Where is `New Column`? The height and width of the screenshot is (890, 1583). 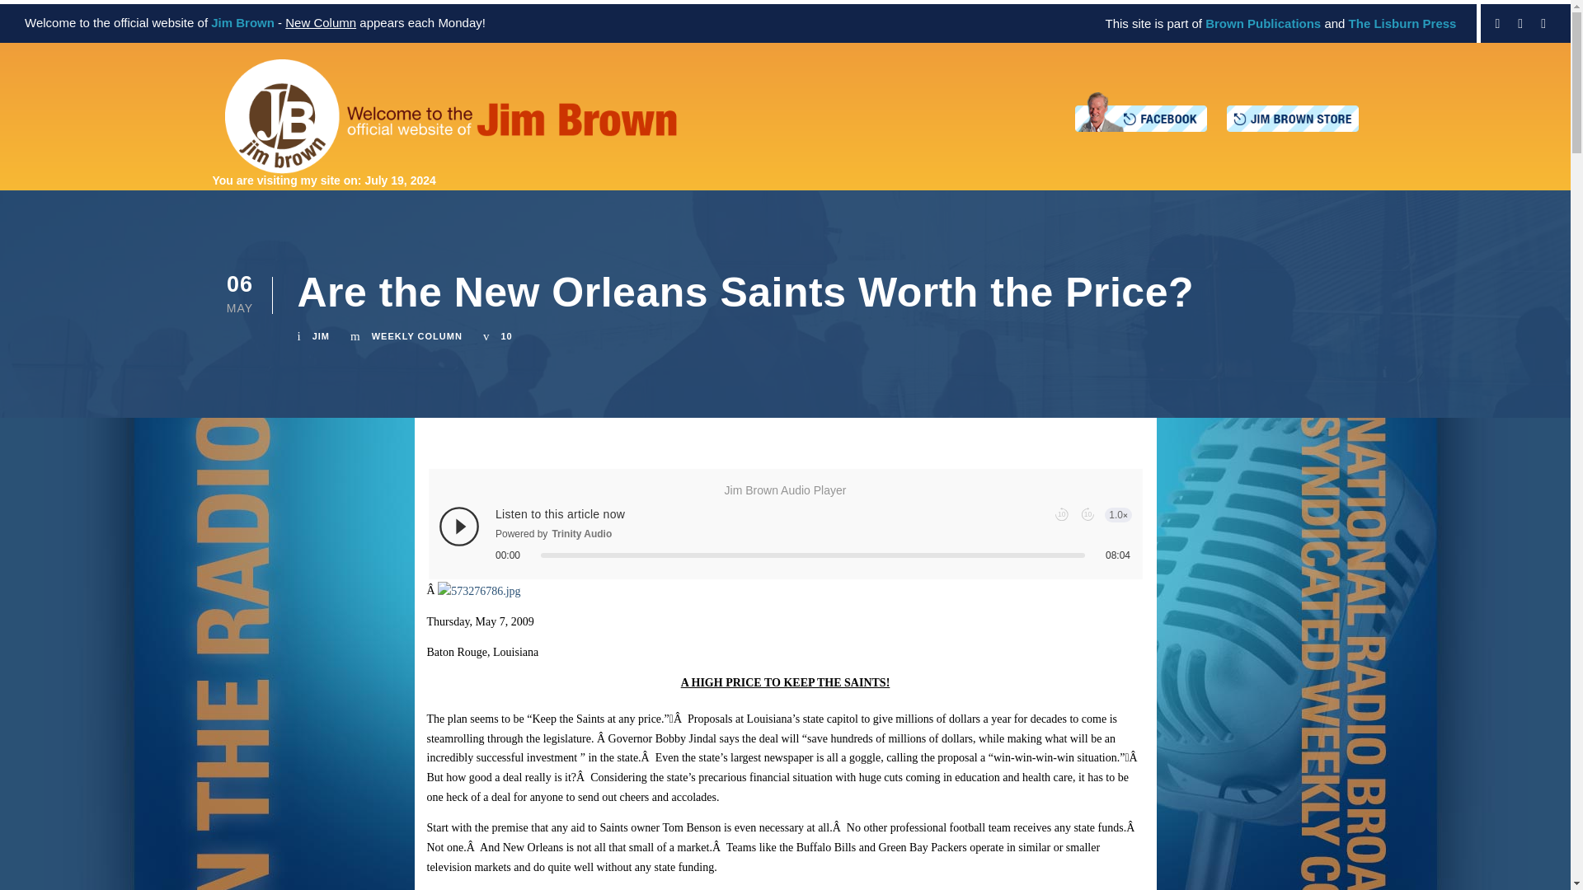
New Column is located at coordinates (320, 22).